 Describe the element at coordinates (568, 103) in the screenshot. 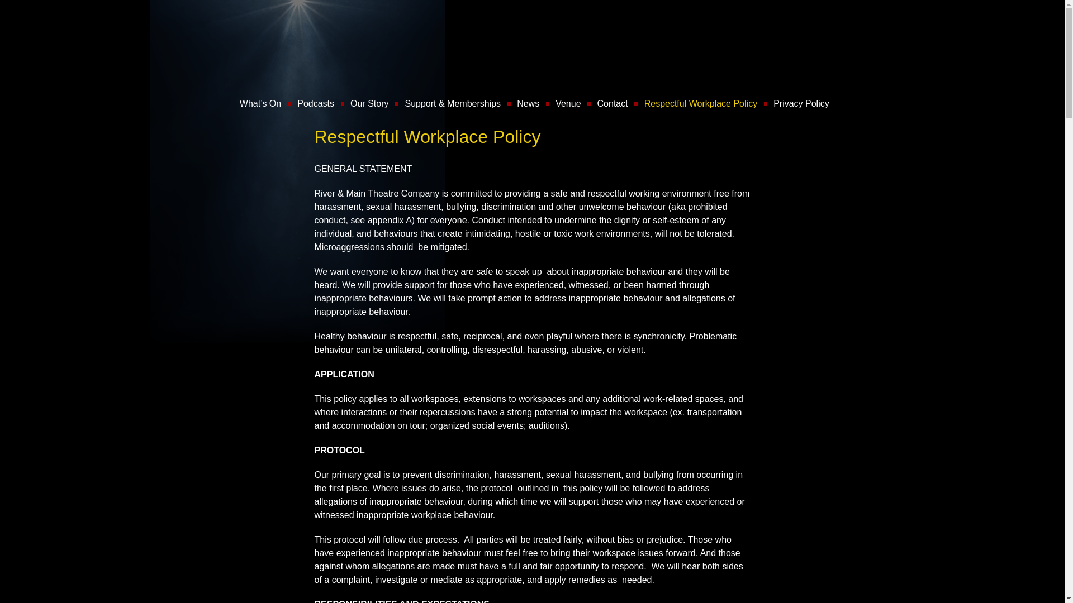

I see `Venue` at that location.